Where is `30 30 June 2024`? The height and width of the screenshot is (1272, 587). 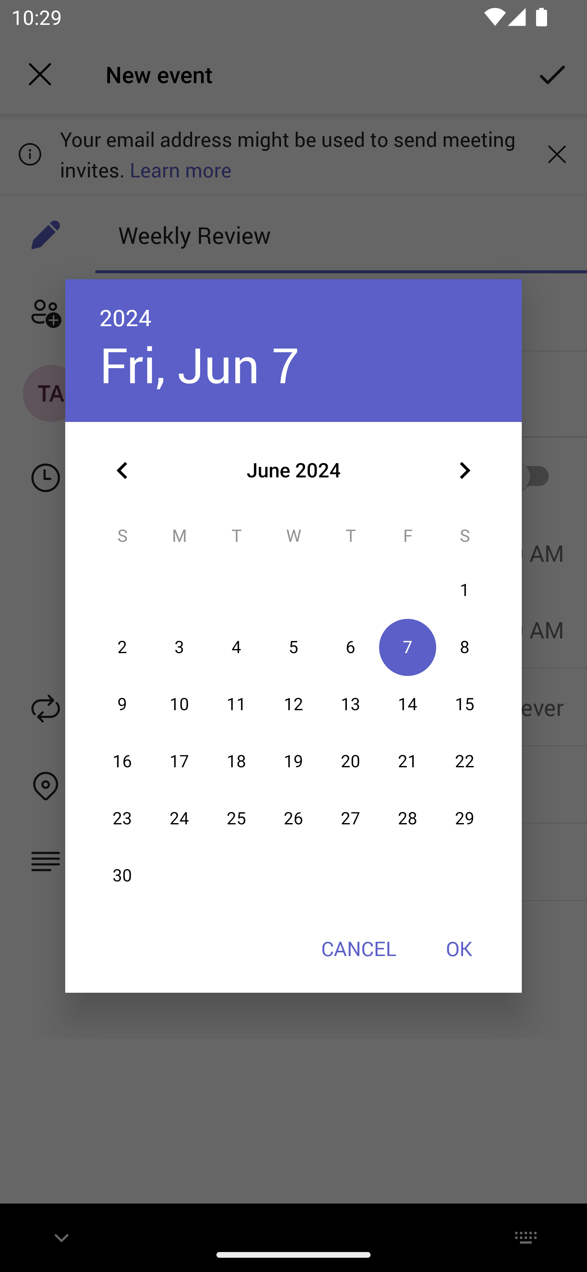 30 30 June 2024 is located at coordinates (122, 876).